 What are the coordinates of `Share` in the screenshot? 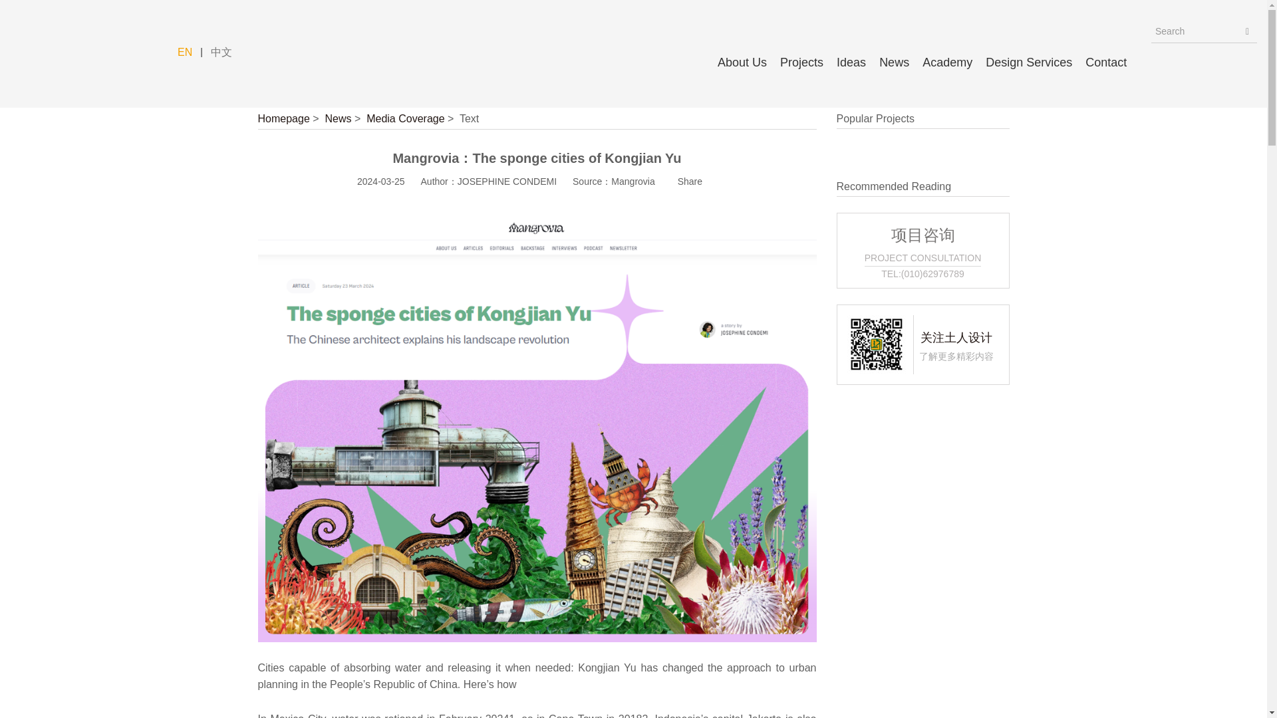 It's located at (694, 182).